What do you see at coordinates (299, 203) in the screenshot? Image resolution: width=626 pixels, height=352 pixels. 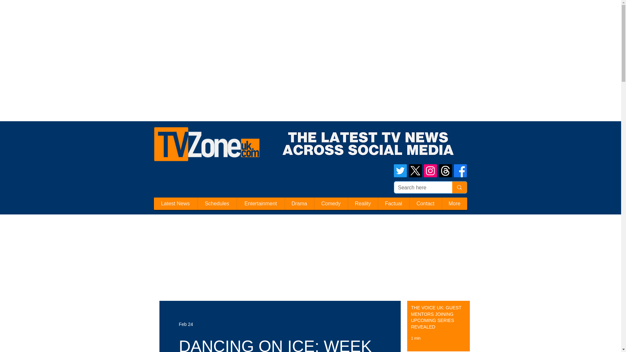 I see `Drama` at bounding box center [299, 203].